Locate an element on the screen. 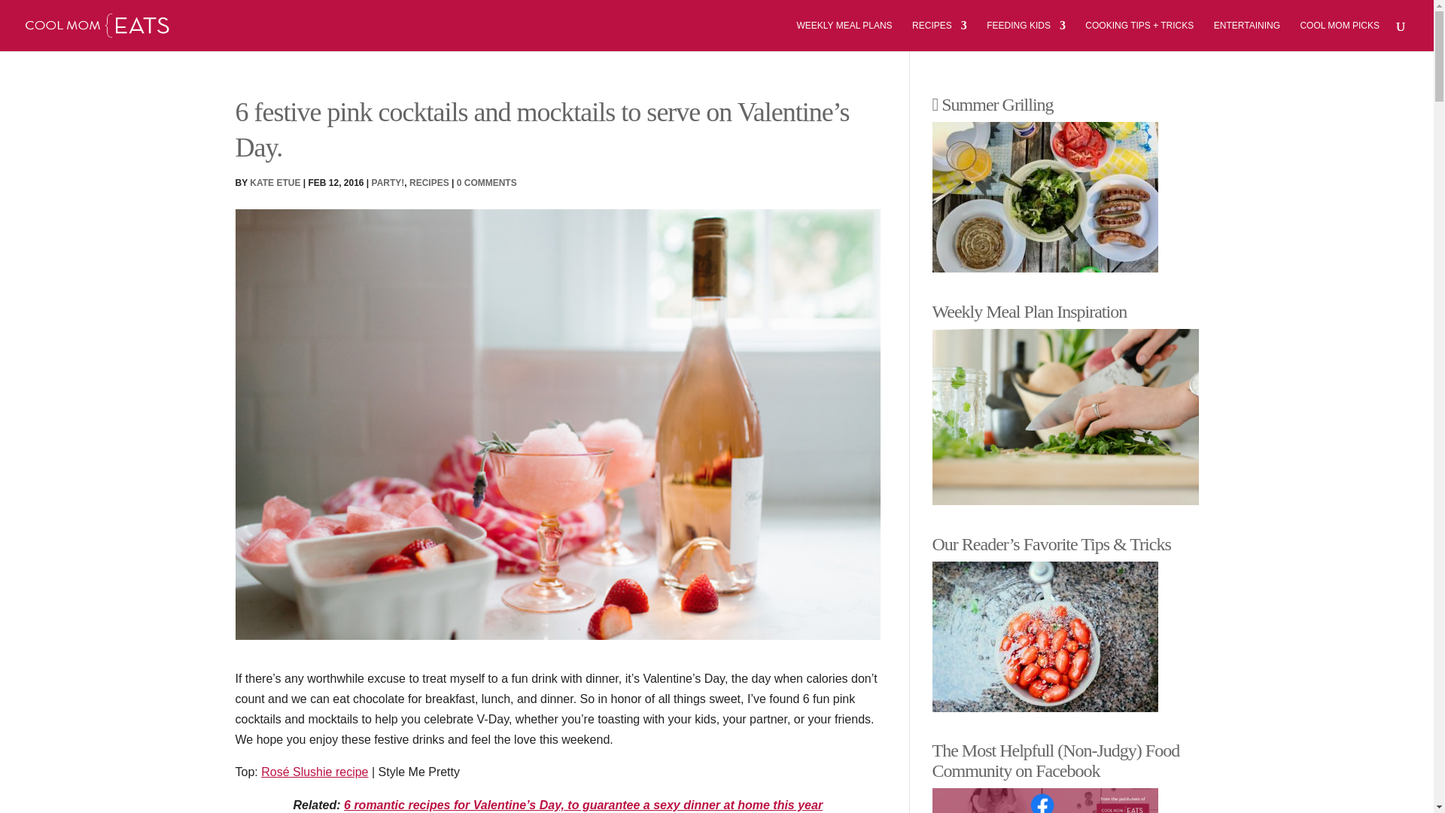  COOL MOM PICKS is located at coordinates (1340, 36).